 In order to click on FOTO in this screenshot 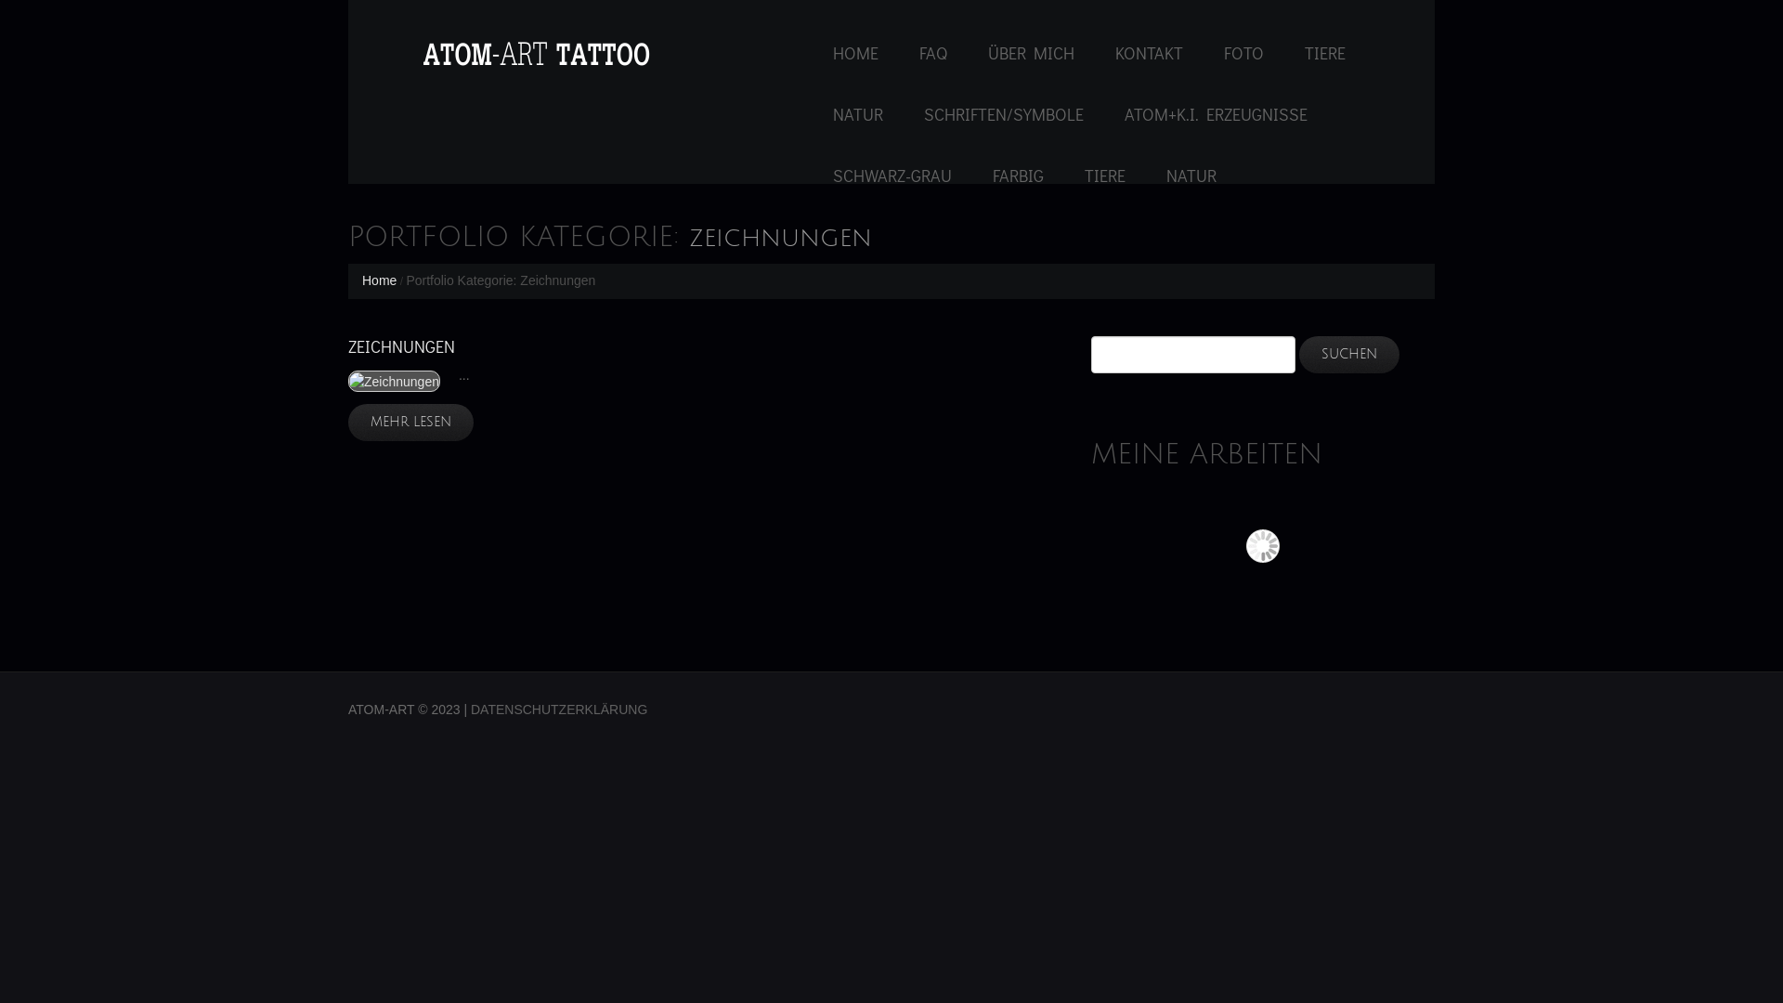, I will do `click(1244, 53)`.